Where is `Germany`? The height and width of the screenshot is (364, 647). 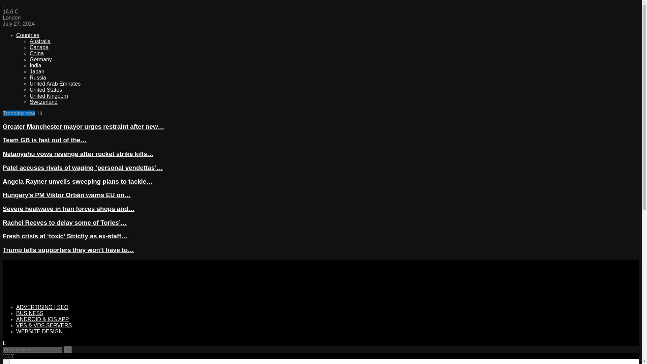
Germany is located at coordinates (40, 59).